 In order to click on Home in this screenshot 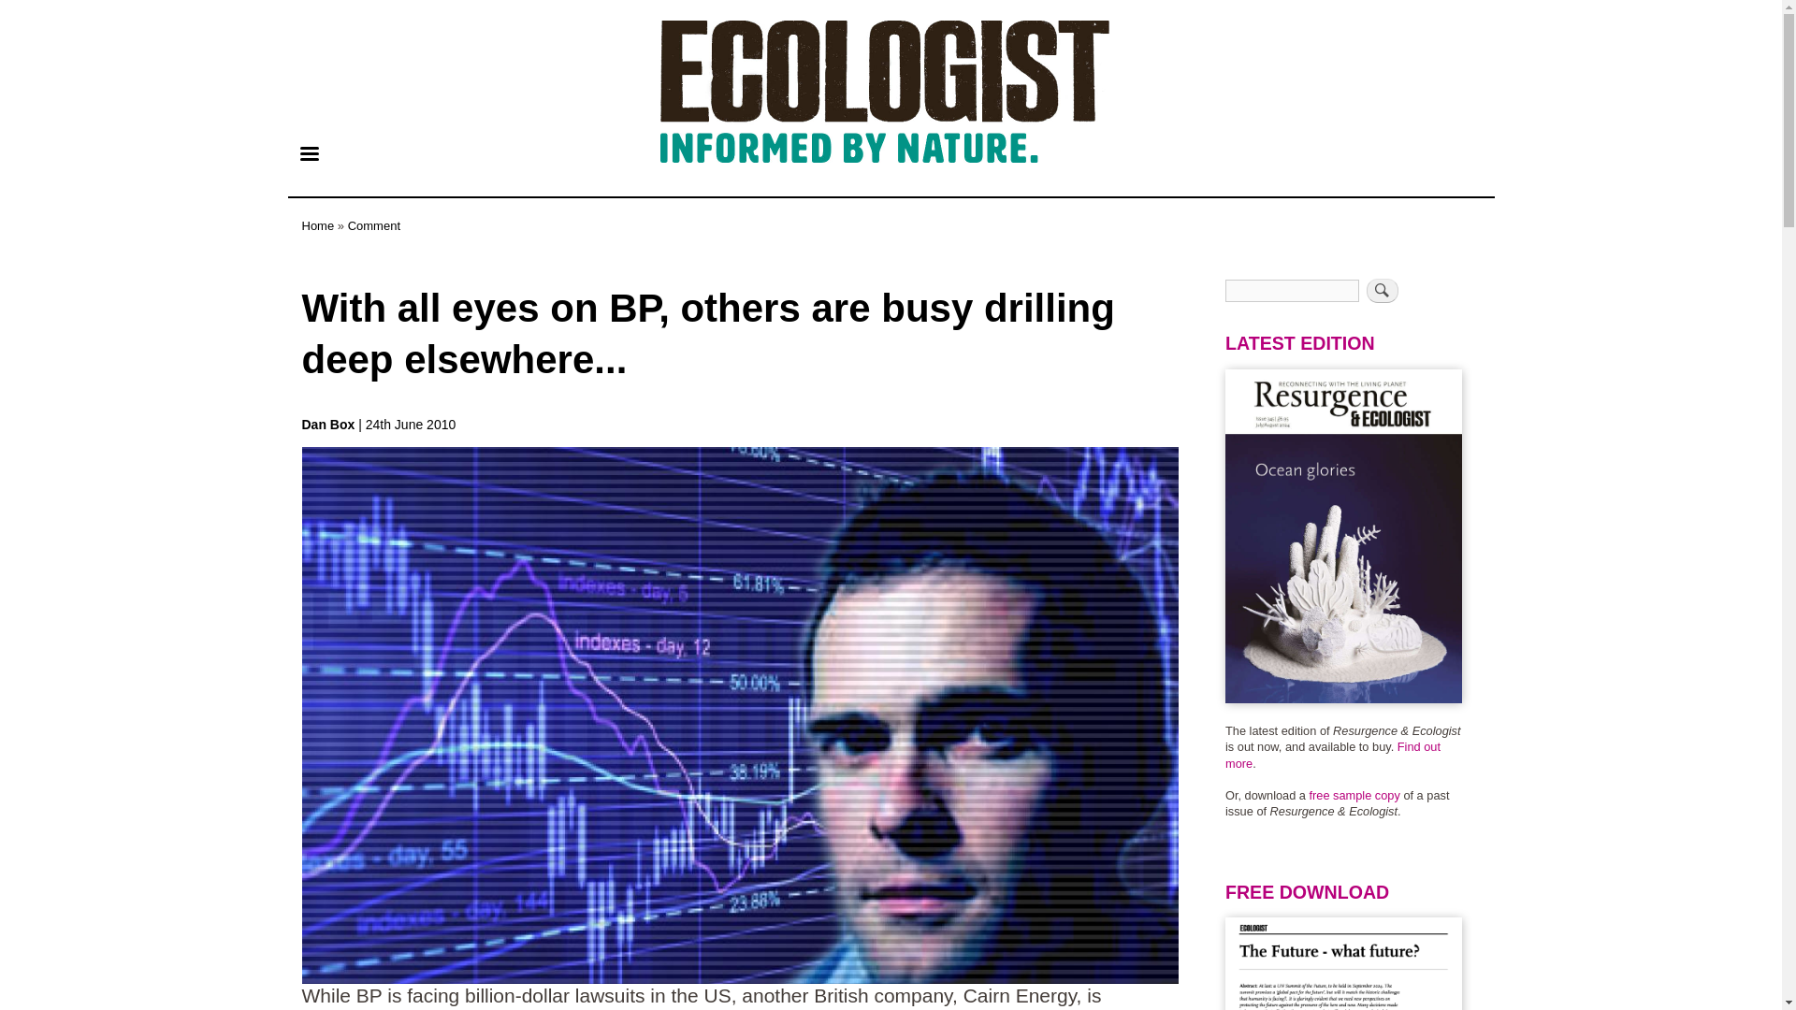, I will do `click(318, 226)`.